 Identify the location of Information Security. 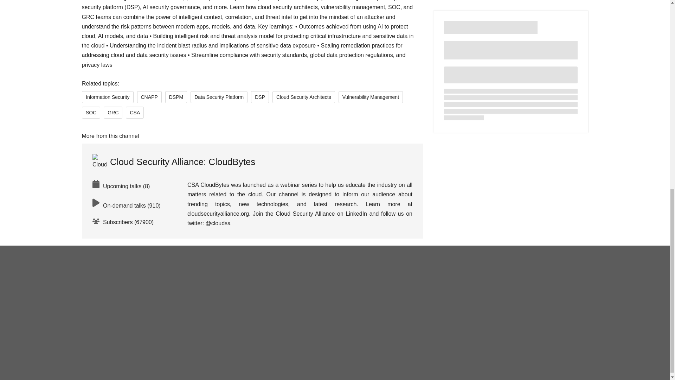
(107, 97).